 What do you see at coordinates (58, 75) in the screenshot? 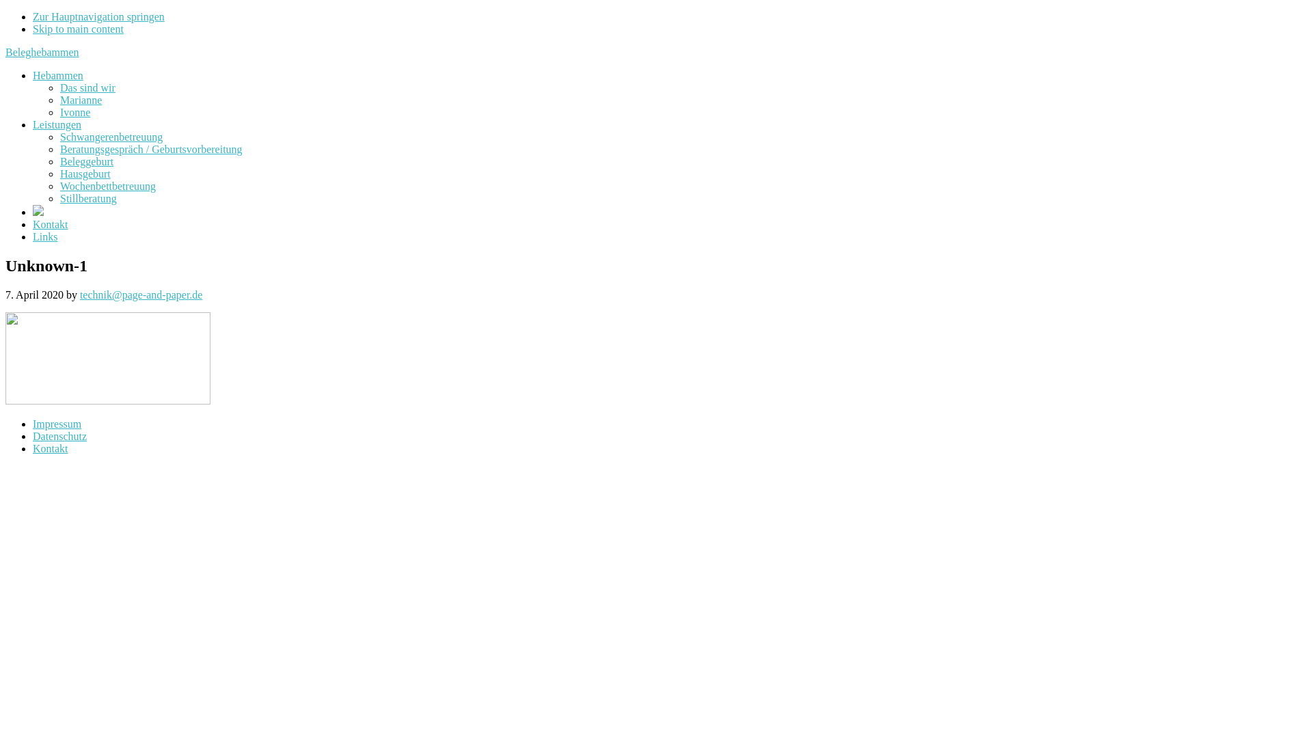
I see `Hebammen` at bounding box center [58, 75].